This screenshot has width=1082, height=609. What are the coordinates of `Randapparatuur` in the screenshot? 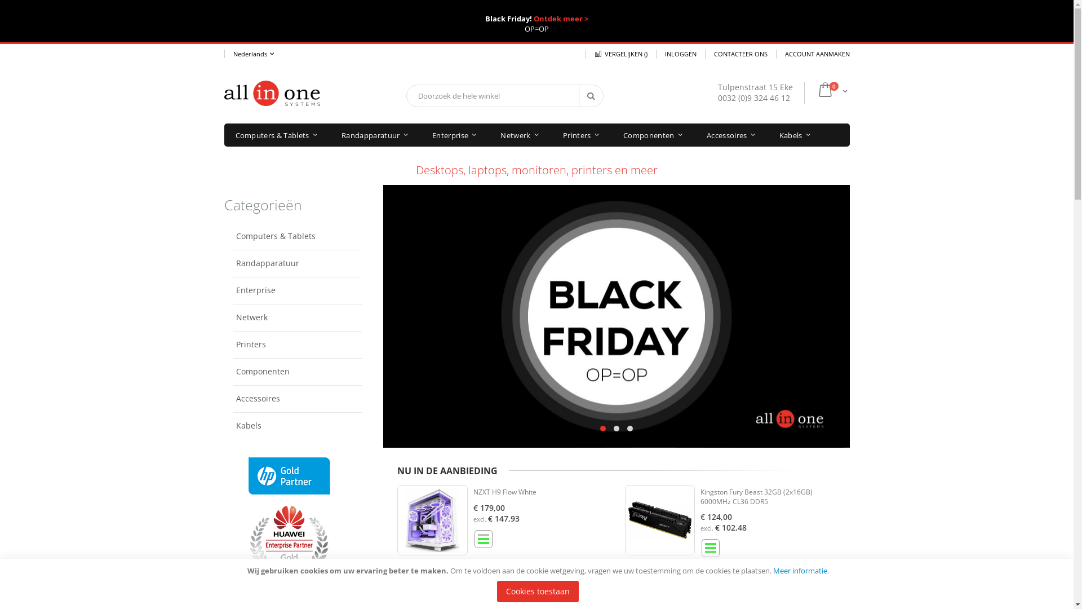 It's located at (375, 135).